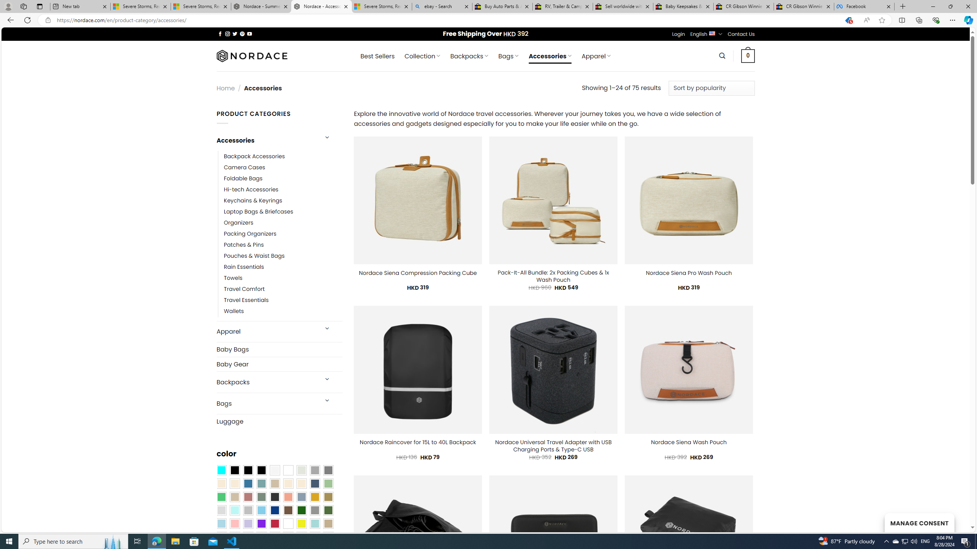  Describe the element at coordinates (279, 364) in the screenshot. I see `Baby Gear` at that location.